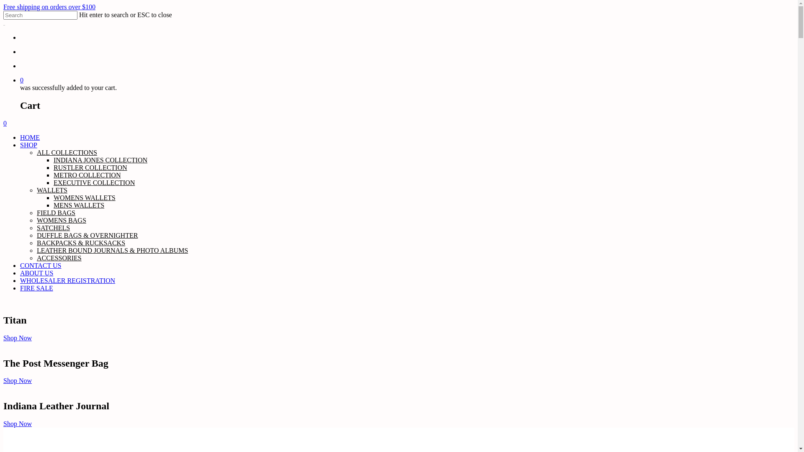  What do you see at coordinates (18, 424) in the screenshot?
I see `Shop Now` at bounding box center [18, 424].